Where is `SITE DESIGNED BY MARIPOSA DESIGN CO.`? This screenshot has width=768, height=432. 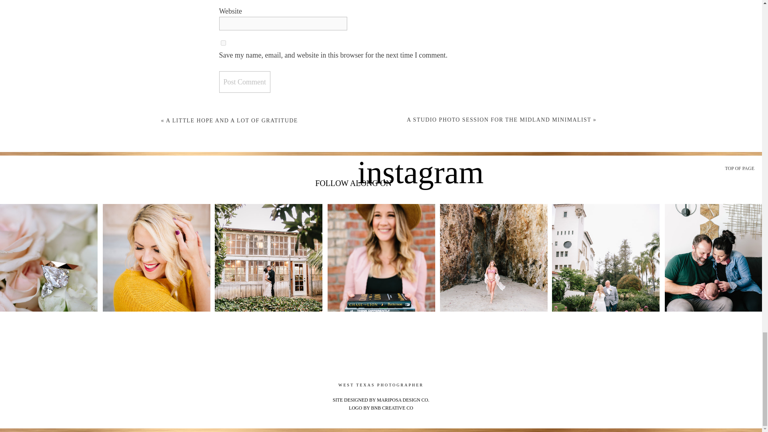
SITE DESIGNED BY MARIPOSA DESIGN CO. is located at coordinates (381, 400).